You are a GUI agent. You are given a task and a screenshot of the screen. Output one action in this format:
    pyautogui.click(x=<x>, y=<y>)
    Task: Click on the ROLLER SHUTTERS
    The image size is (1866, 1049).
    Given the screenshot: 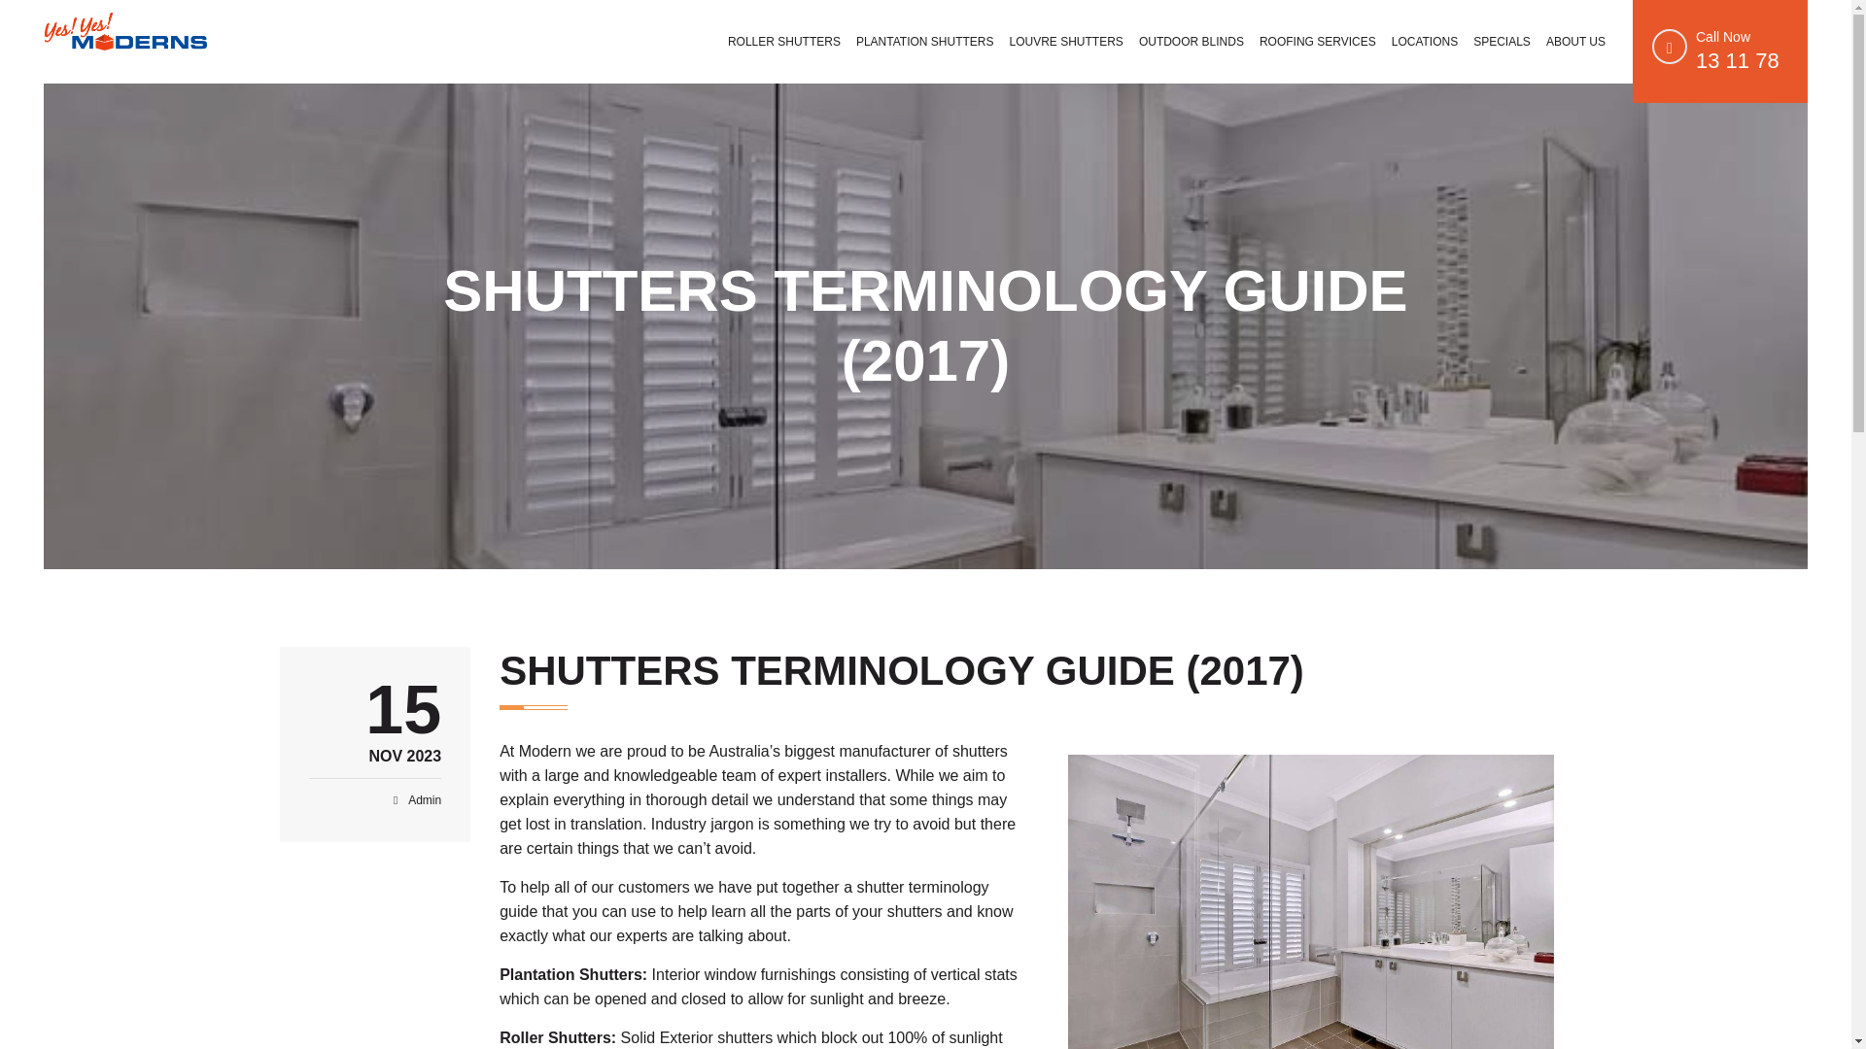 What is the action you would take?
    pyautogui.click(x=784, y=41)
    